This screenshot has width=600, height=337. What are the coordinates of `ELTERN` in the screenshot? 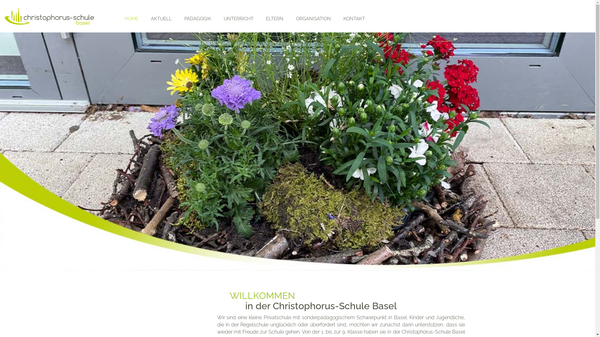 It's located at (275, 19).